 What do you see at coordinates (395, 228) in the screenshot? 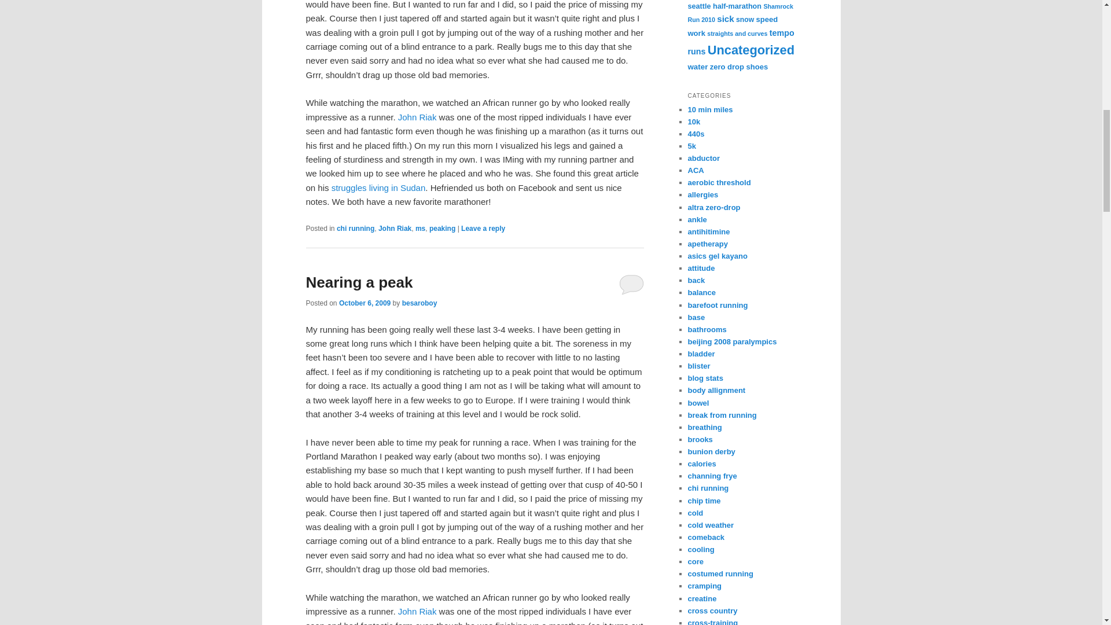
I see `John Riak` at bounding box center [395, 228].